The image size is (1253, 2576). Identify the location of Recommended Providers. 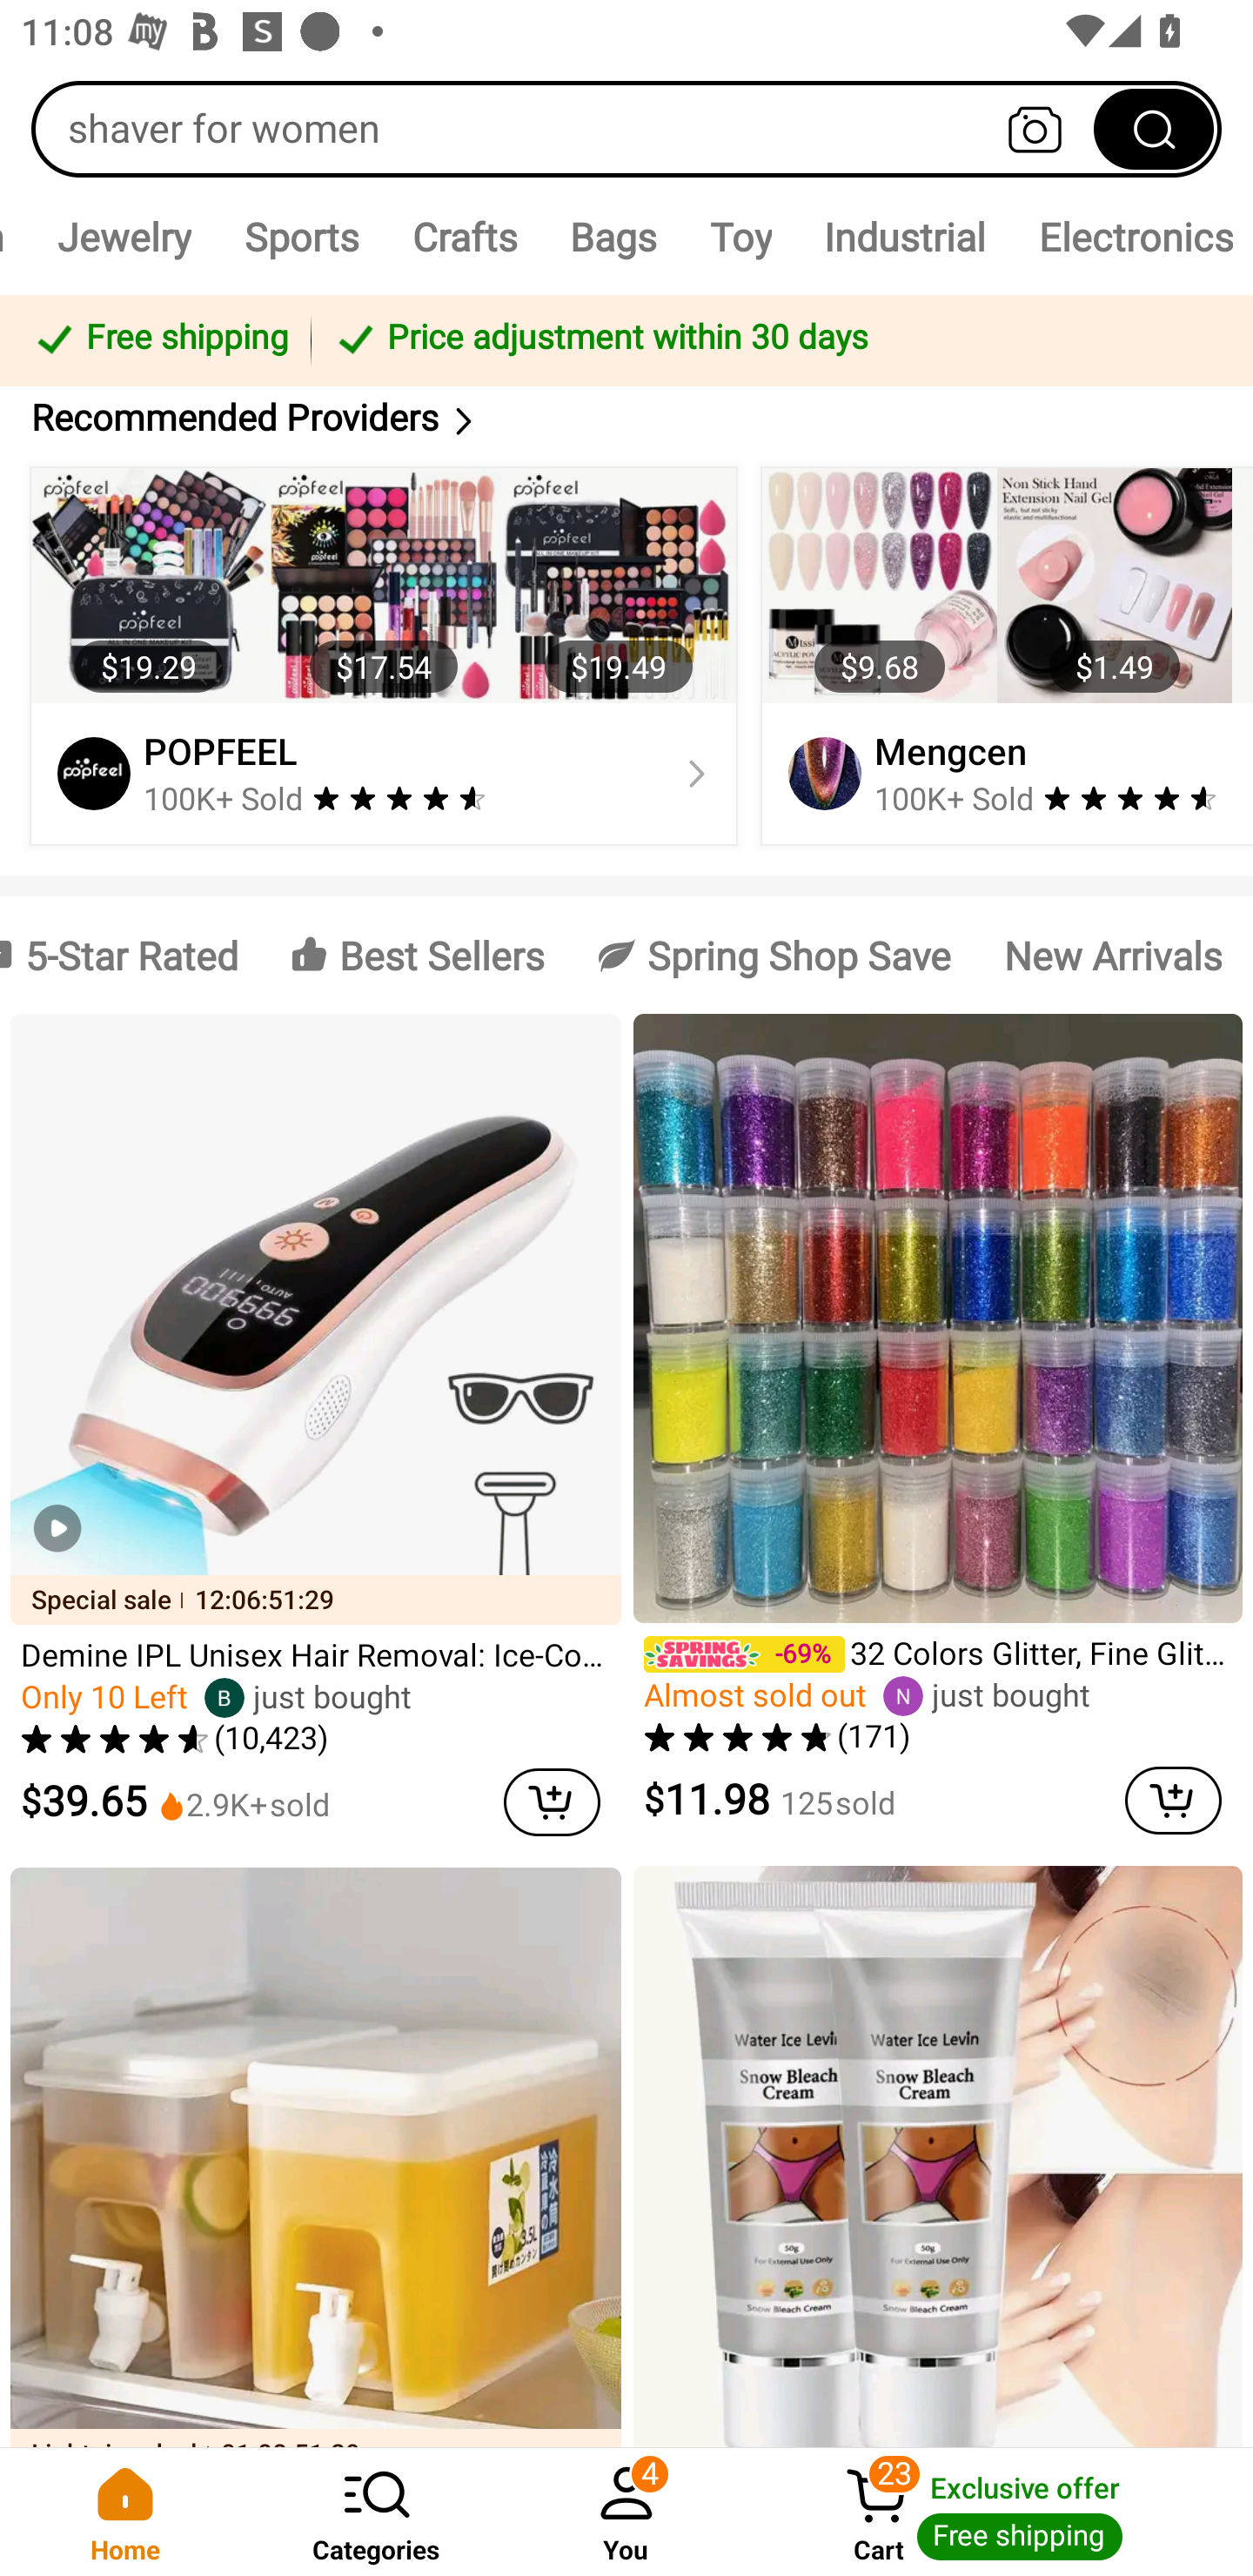
(626, 418).